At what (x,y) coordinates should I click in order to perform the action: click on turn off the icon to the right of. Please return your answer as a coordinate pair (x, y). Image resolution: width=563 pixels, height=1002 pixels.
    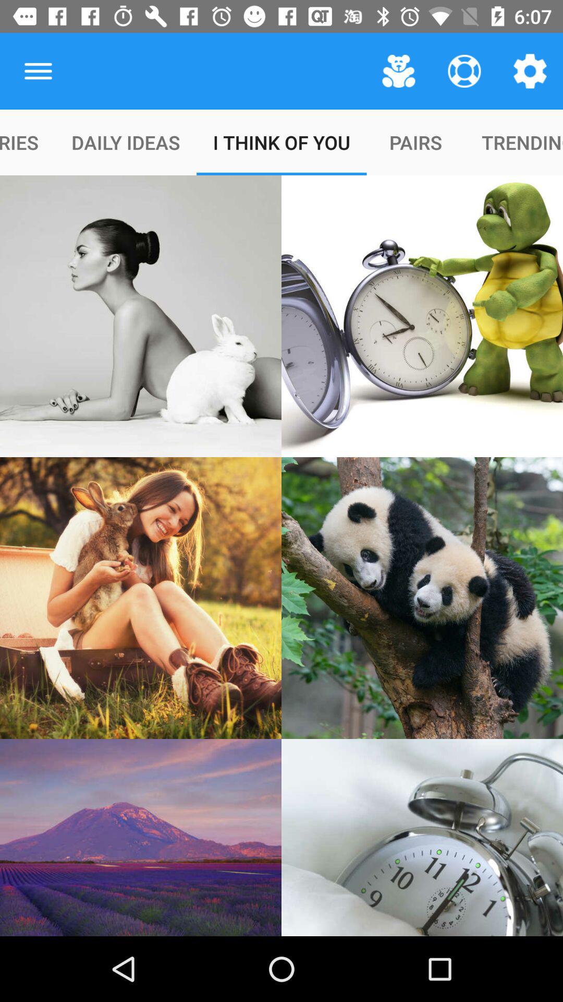
    Looking at the image, I should click on (398, 71).